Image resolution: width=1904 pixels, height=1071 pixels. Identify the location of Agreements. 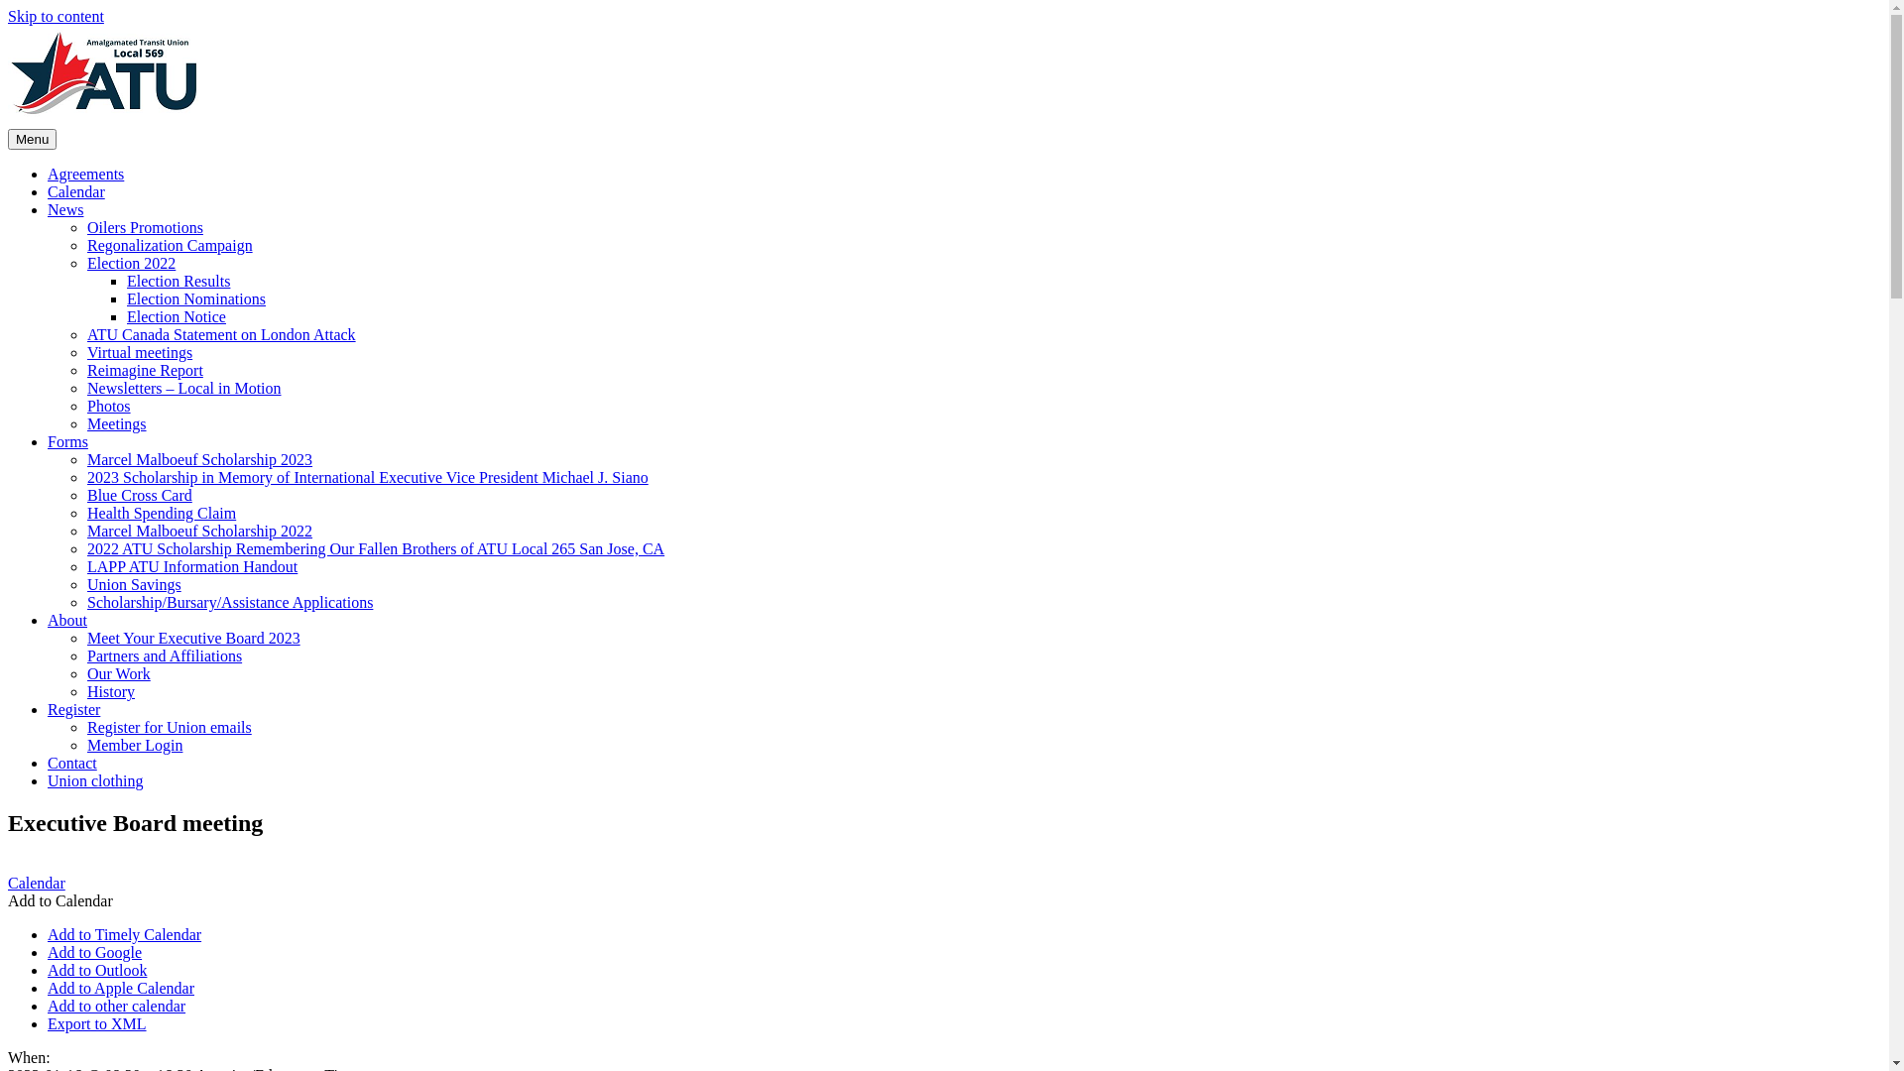
(85, 175).